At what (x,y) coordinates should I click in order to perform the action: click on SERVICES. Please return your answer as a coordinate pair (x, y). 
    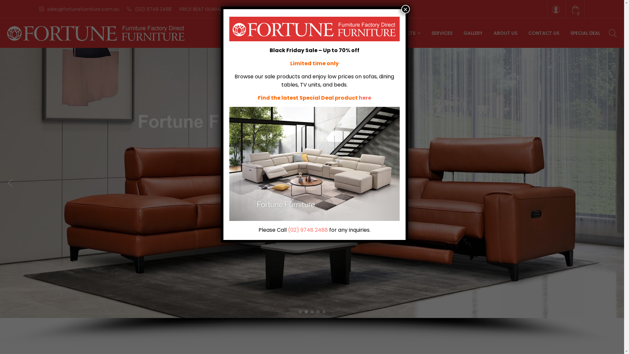
    Looking at the image, I should click on (442, 33).